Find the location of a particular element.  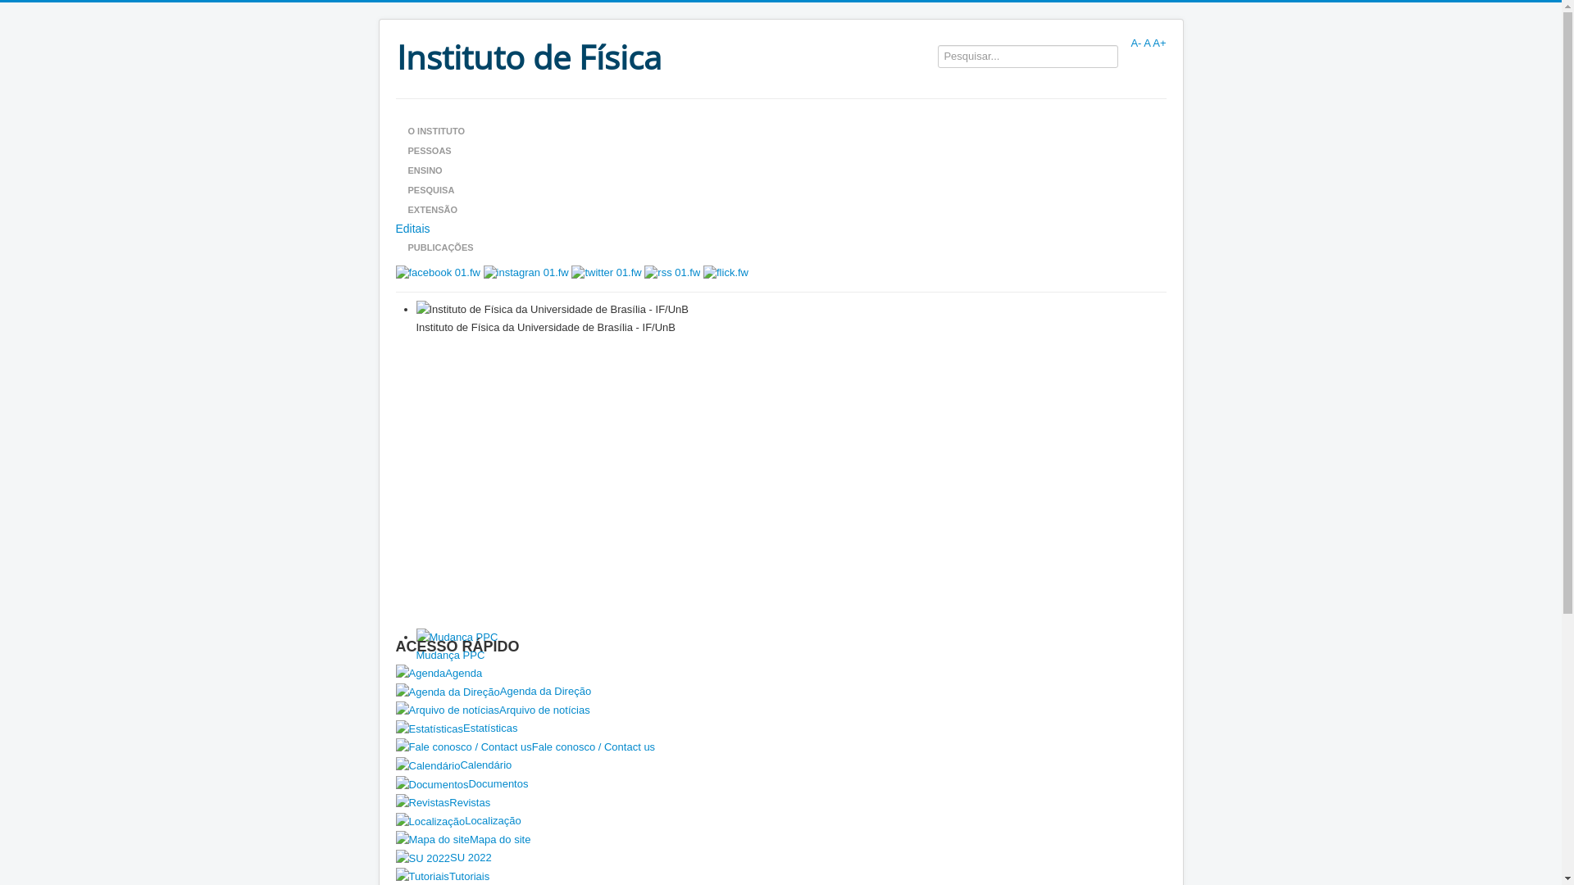

Revistas is located at coordinates (780, 803).